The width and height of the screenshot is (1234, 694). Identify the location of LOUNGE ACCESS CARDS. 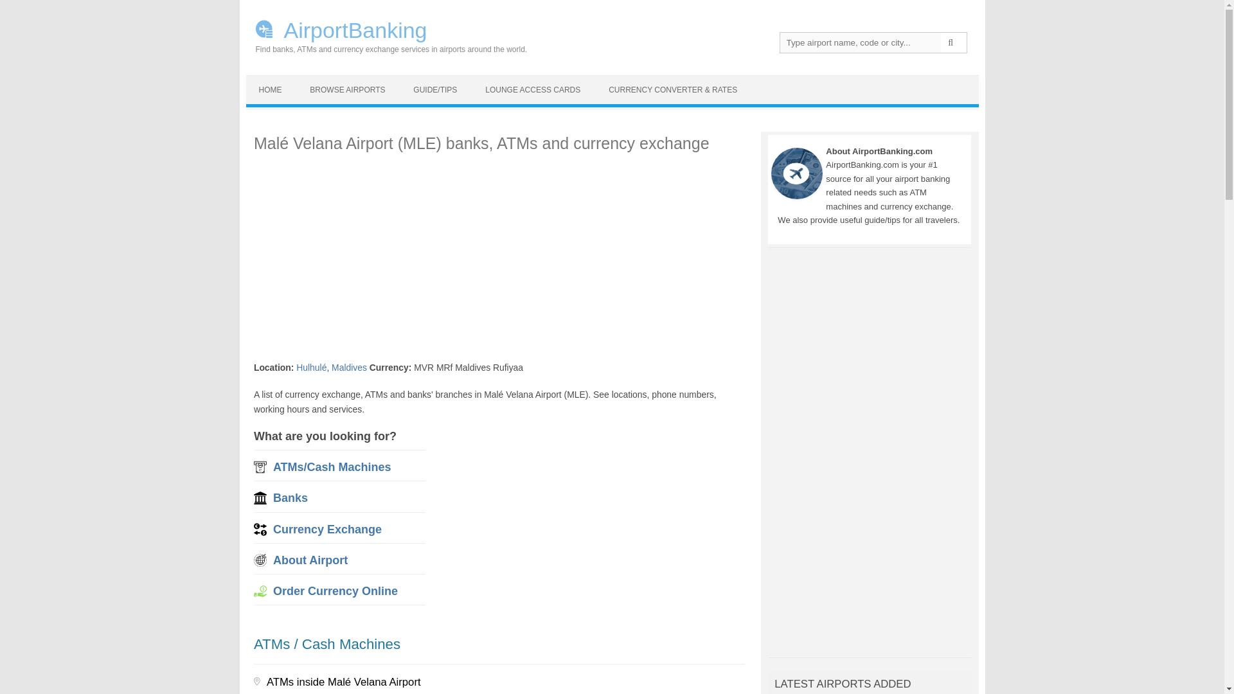
(533, 90).